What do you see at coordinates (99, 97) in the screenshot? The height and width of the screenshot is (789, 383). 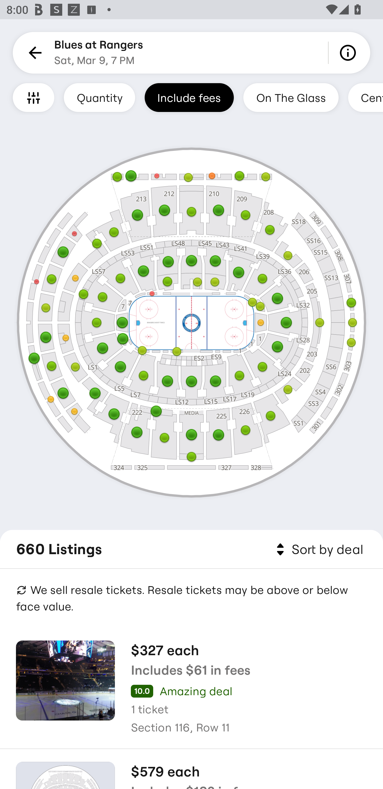 I see `Quantity` at bounding box center [99, 97].